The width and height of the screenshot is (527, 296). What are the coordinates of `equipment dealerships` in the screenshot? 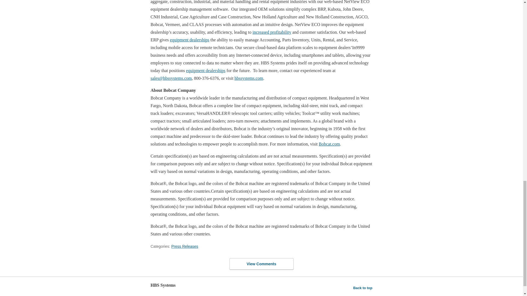 It's located at (189, 40).